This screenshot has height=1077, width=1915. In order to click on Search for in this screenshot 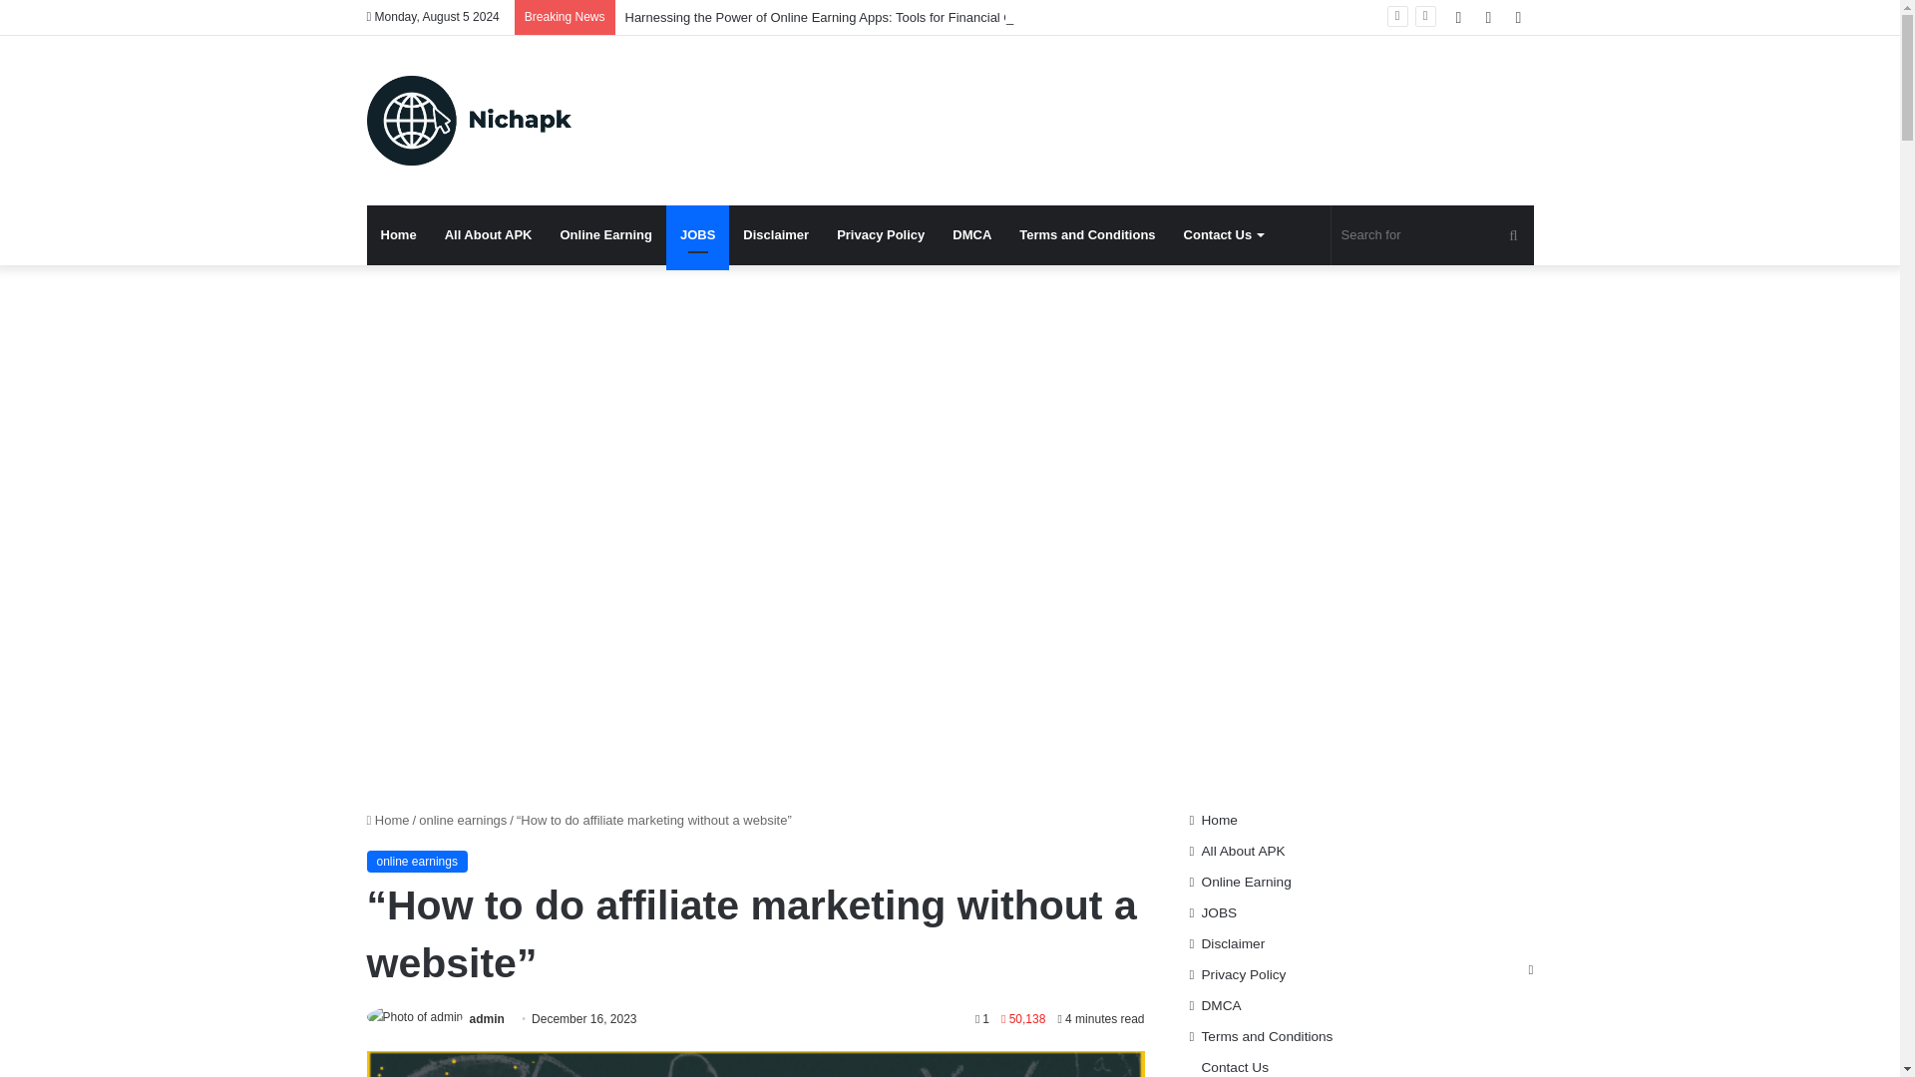, I will do `click(1432, 235)`.